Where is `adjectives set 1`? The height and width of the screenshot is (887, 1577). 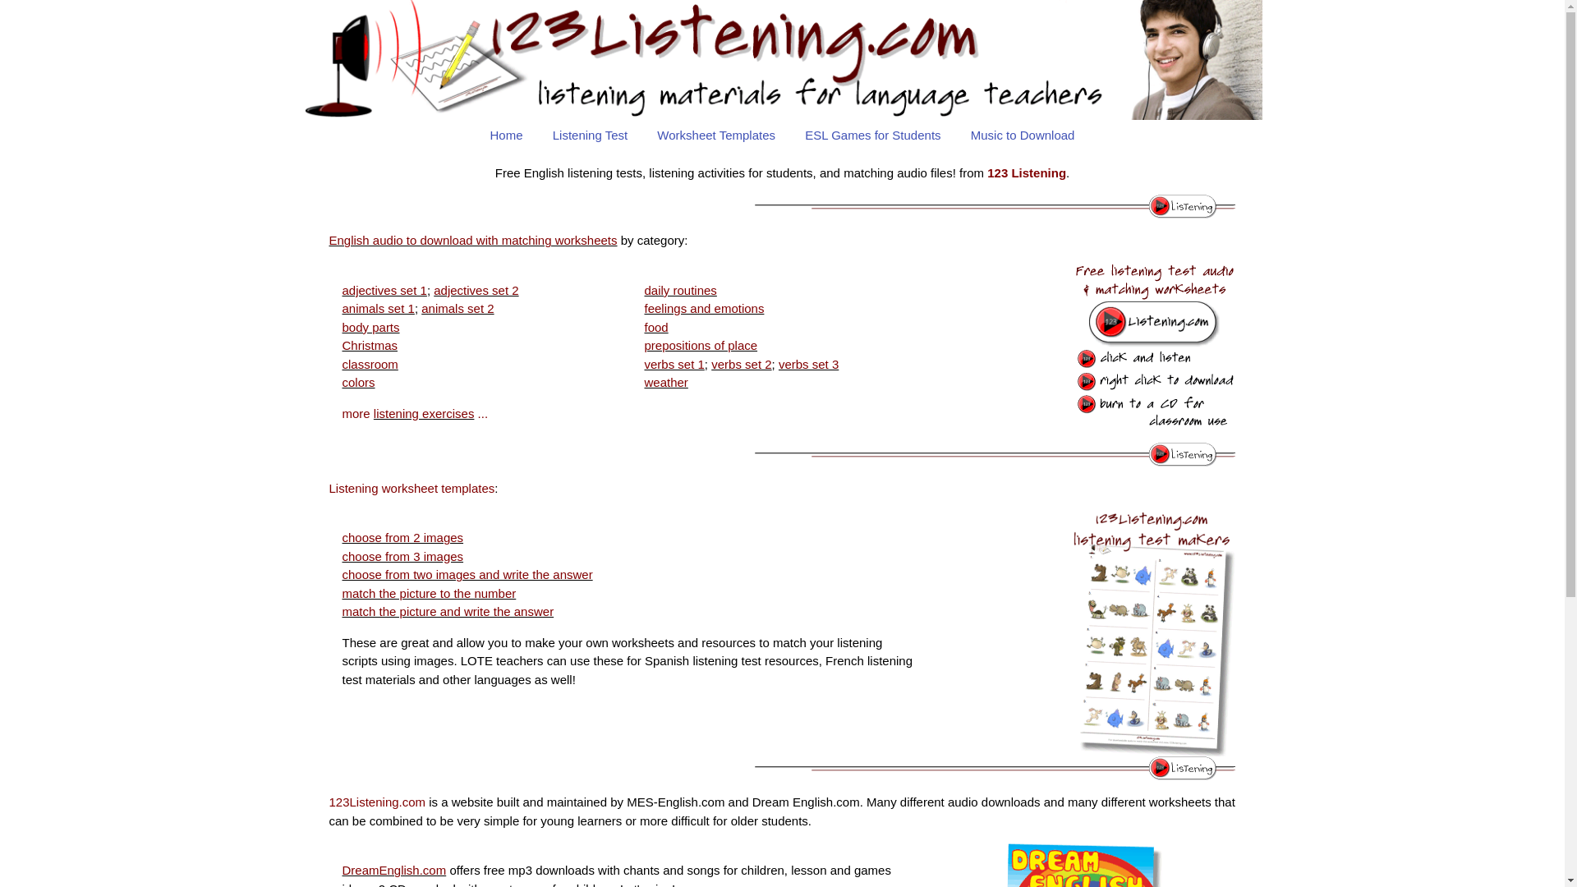
adjectives set 1 is located at coordinates (384, 291).